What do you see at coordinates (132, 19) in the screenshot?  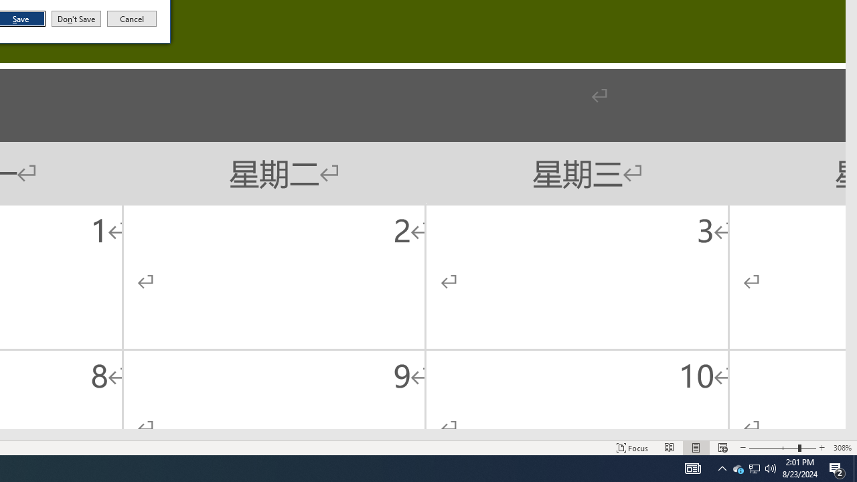 I see `Cancel` at bounding box center [132, 19].